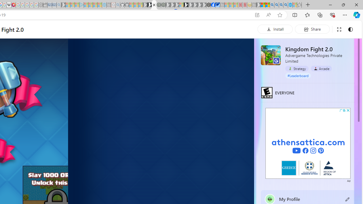 This screenshot has width=363, height=204. I want to click on Future Focus Report 2024 - Sleeping, so click(163, 5).